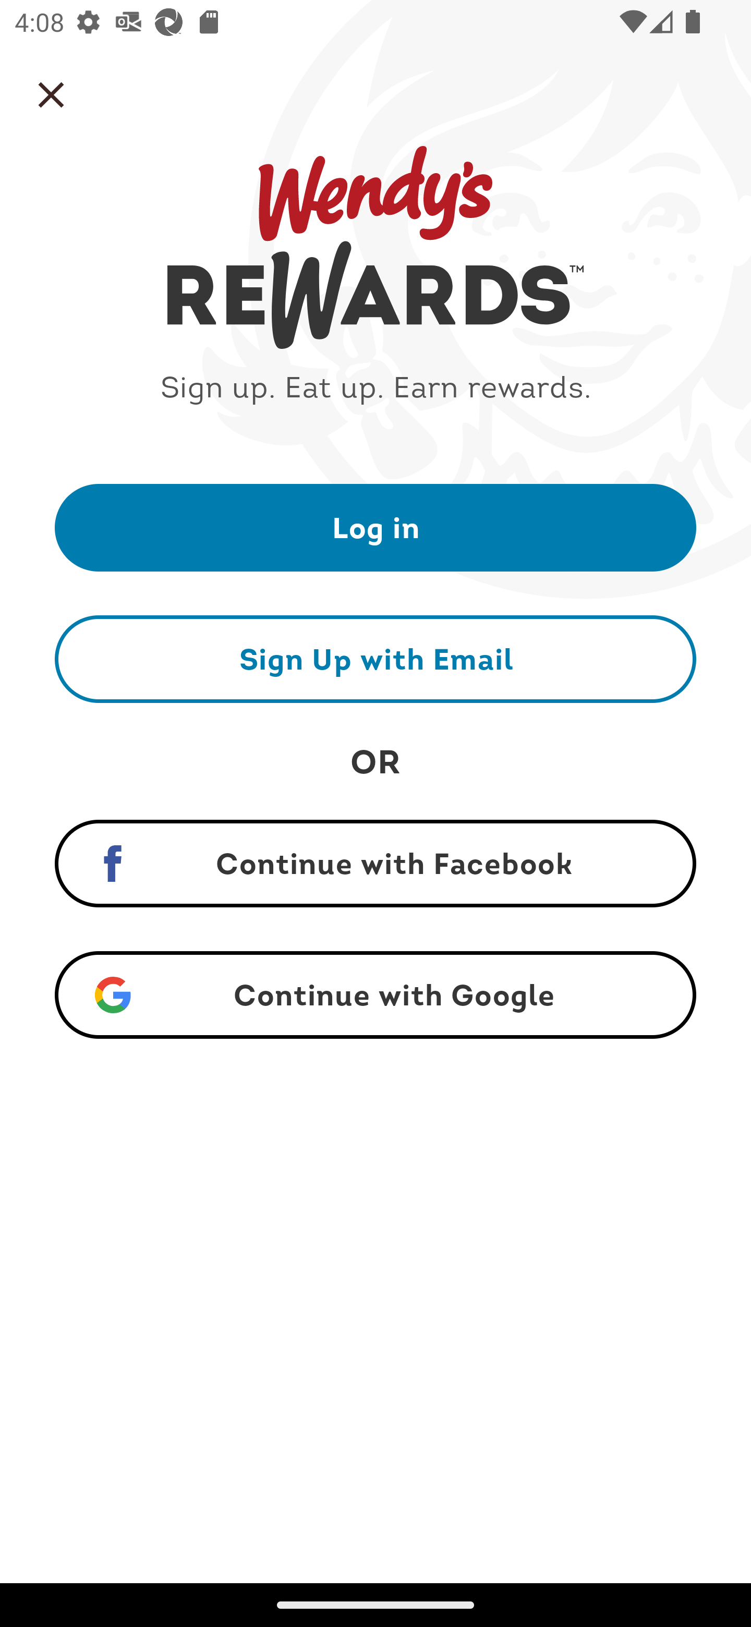 This screenshot has width=751, height=1627. Describe the element at coordinates (375, 527) in the screenshot. I see `Log in` at that location.